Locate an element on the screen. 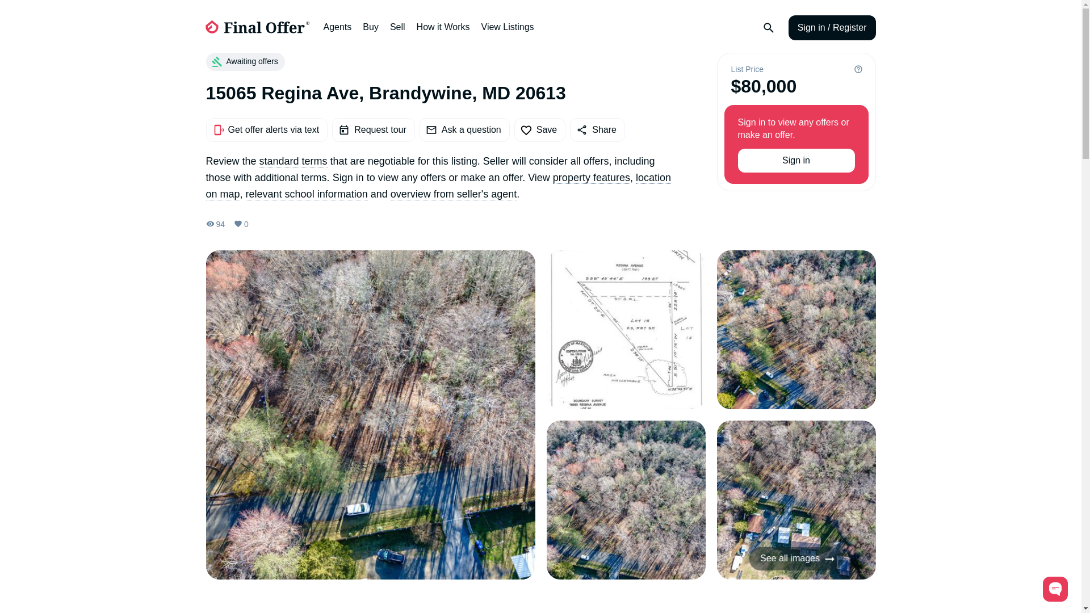 The image size is (1090, 613). Share is located at coordinates (597, 129).